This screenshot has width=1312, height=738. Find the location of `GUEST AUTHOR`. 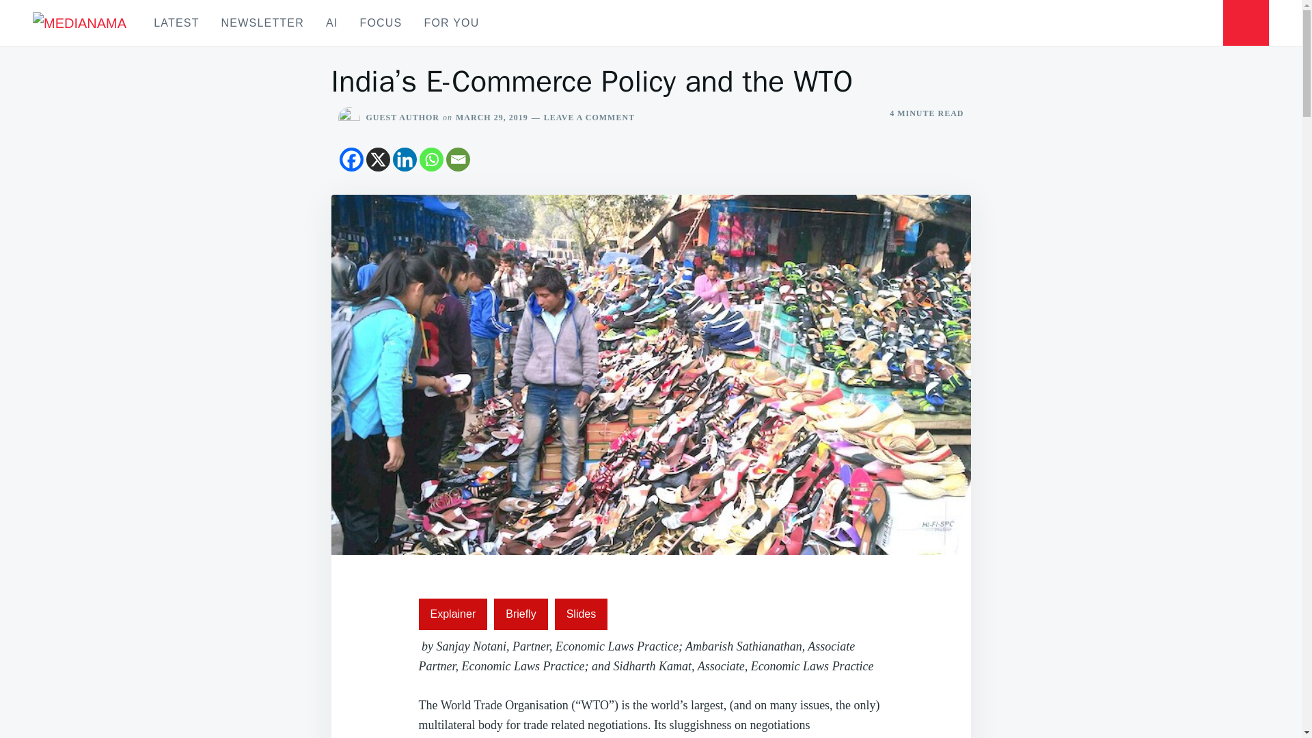

GUEST AUTHOR is located at coordinates (402, 118).